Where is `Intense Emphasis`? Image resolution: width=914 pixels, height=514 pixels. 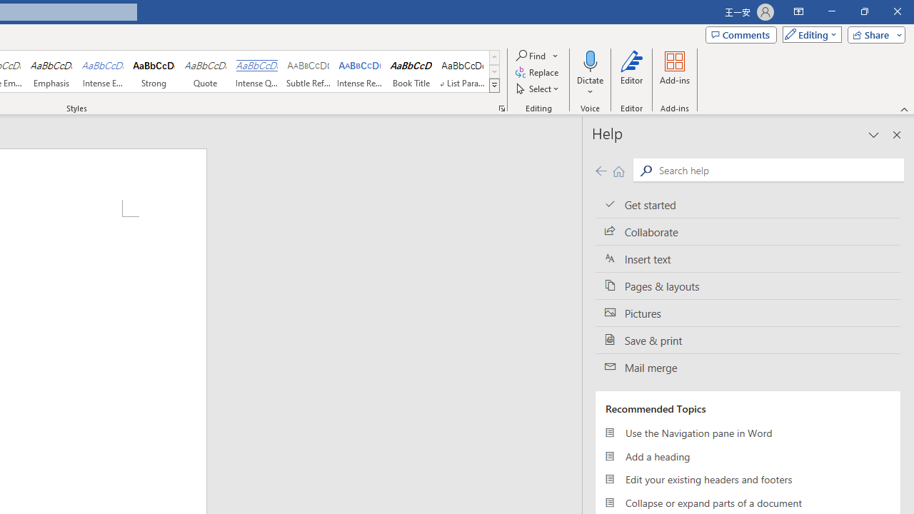
Intense Emphasis is located at coordinates (103, 71).